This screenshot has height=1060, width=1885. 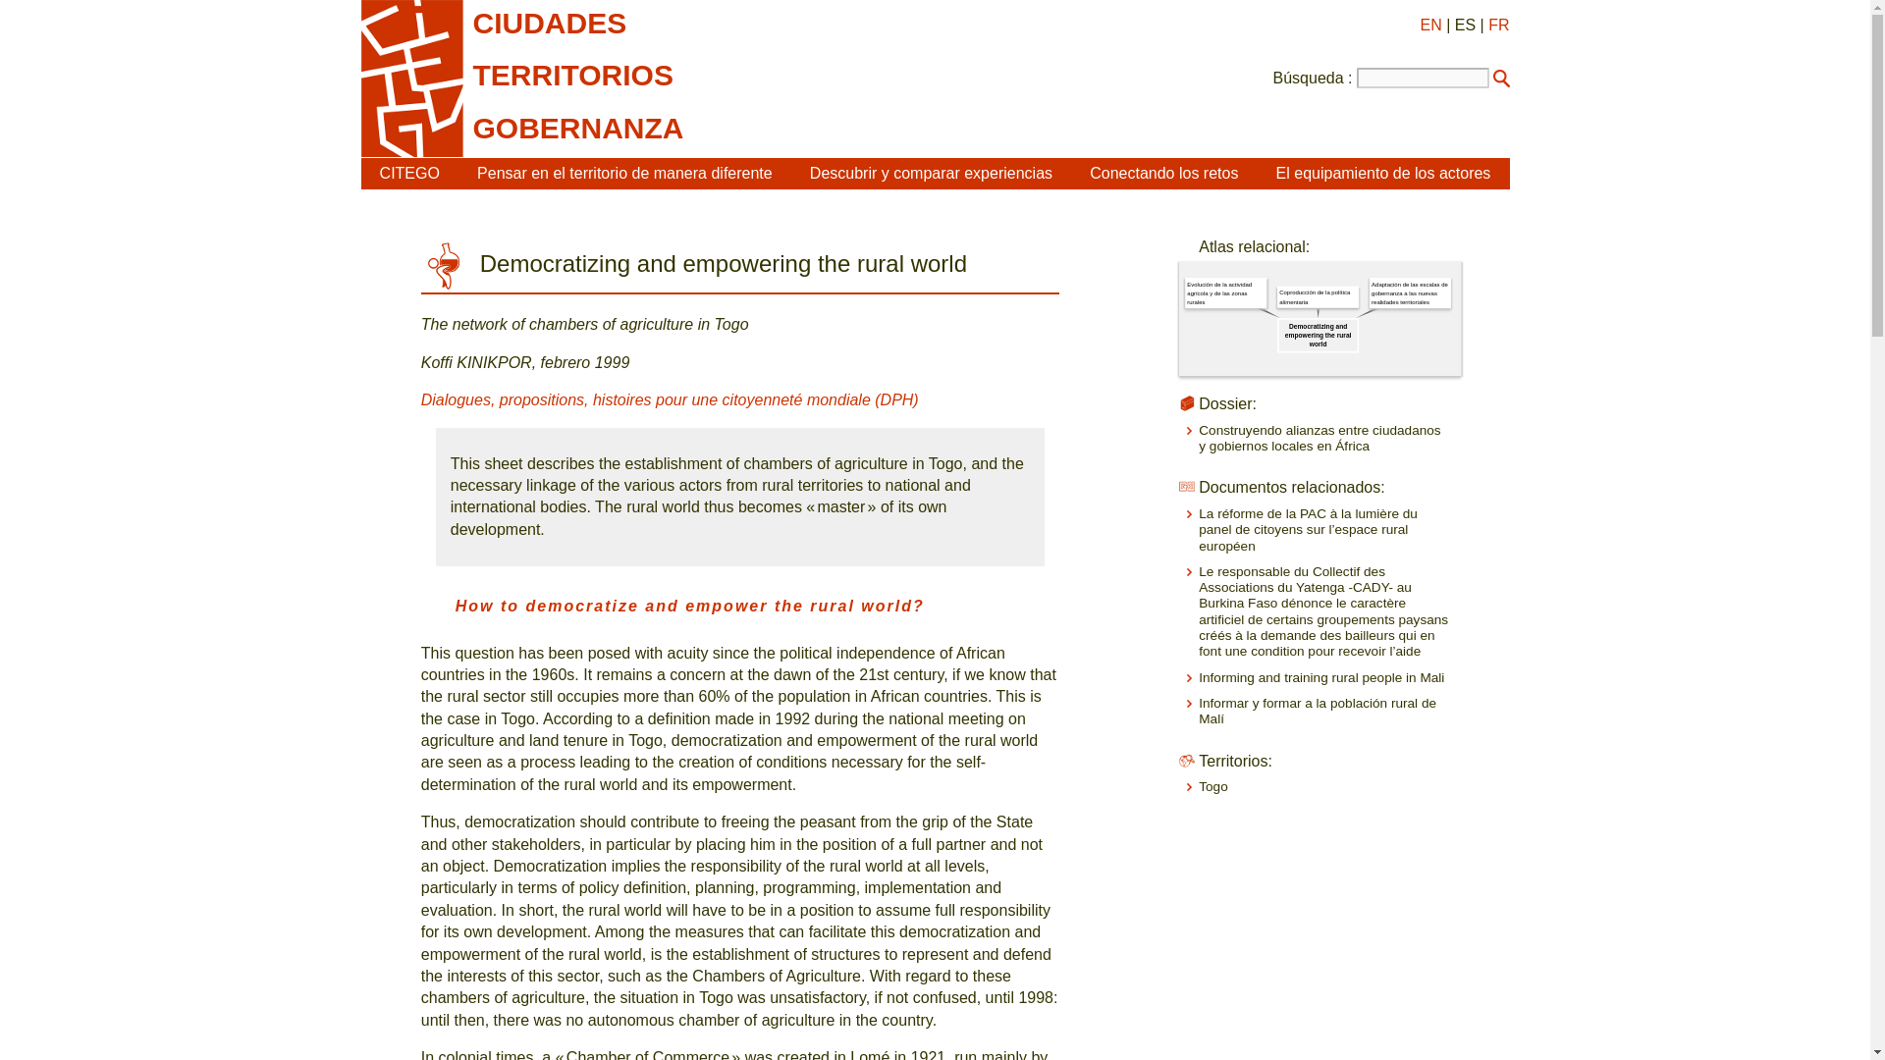 I want to click on Descubrir y comparar experiencias, so click(x=931, y=173).